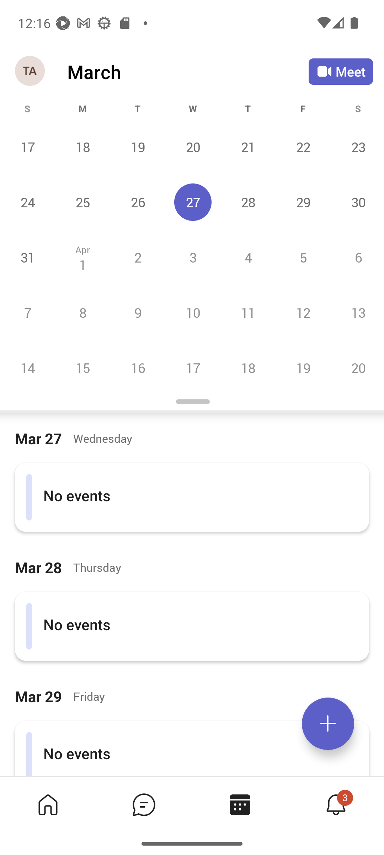 The height and width of the screenshot is (855, 384). What do you see at coordinates (28, 257) in the screenshot?
I see `Sunday, March 31 31` at bounding box center [28, 257].